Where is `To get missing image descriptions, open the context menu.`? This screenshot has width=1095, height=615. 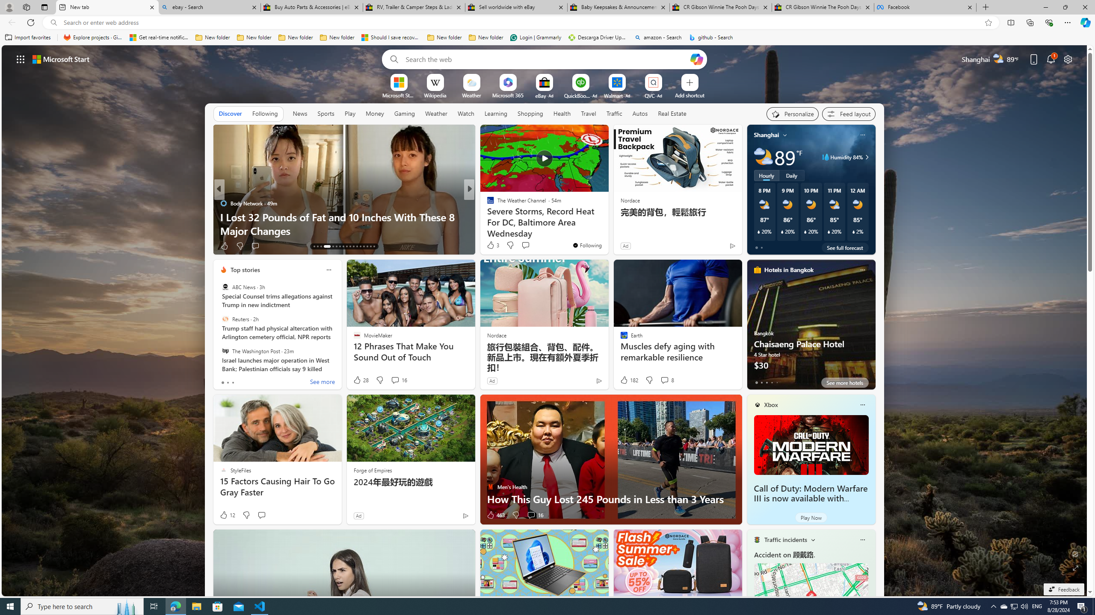
To get missing image descriptions, open the context menu. is located at coordinates (399, 82).